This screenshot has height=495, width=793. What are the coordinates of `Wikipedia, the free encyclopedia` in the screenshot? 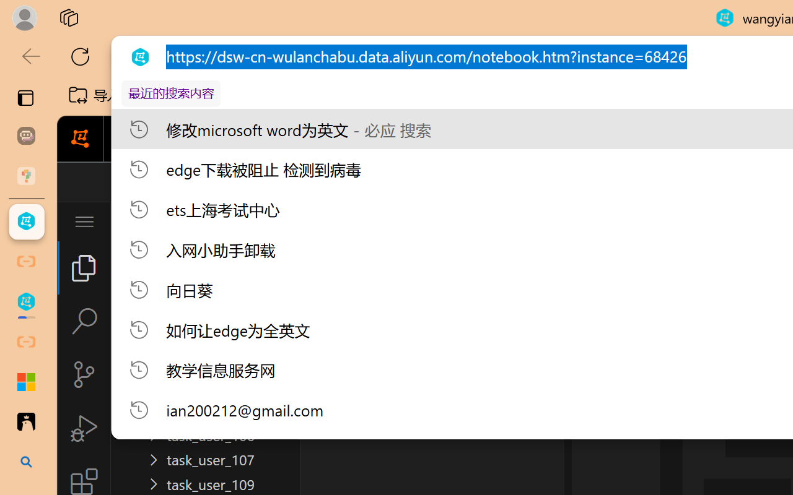 It's located at (271, 95).